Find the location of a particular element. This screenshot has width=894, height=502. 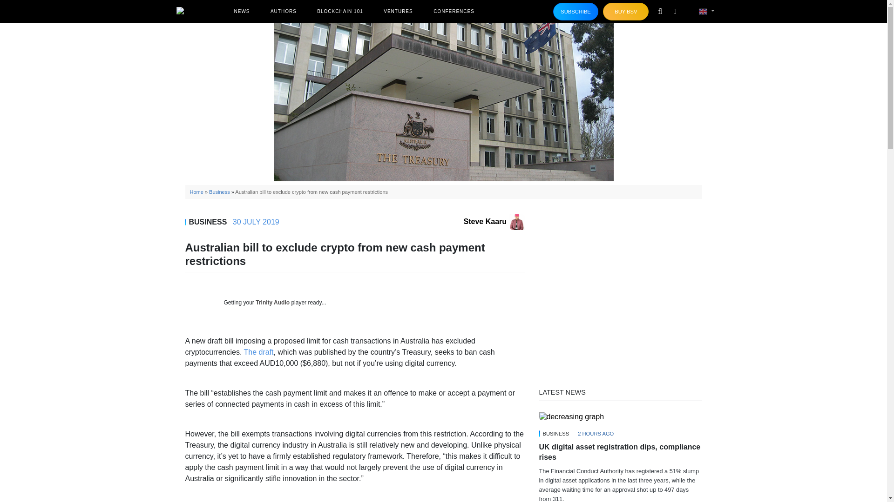

CONFERENCES is located at coordinates (454, 11).